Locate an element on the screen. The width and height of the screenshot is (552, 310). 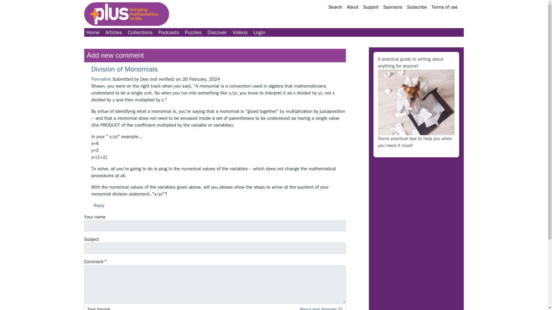
Podcasts is located at coordinates (169, 32).